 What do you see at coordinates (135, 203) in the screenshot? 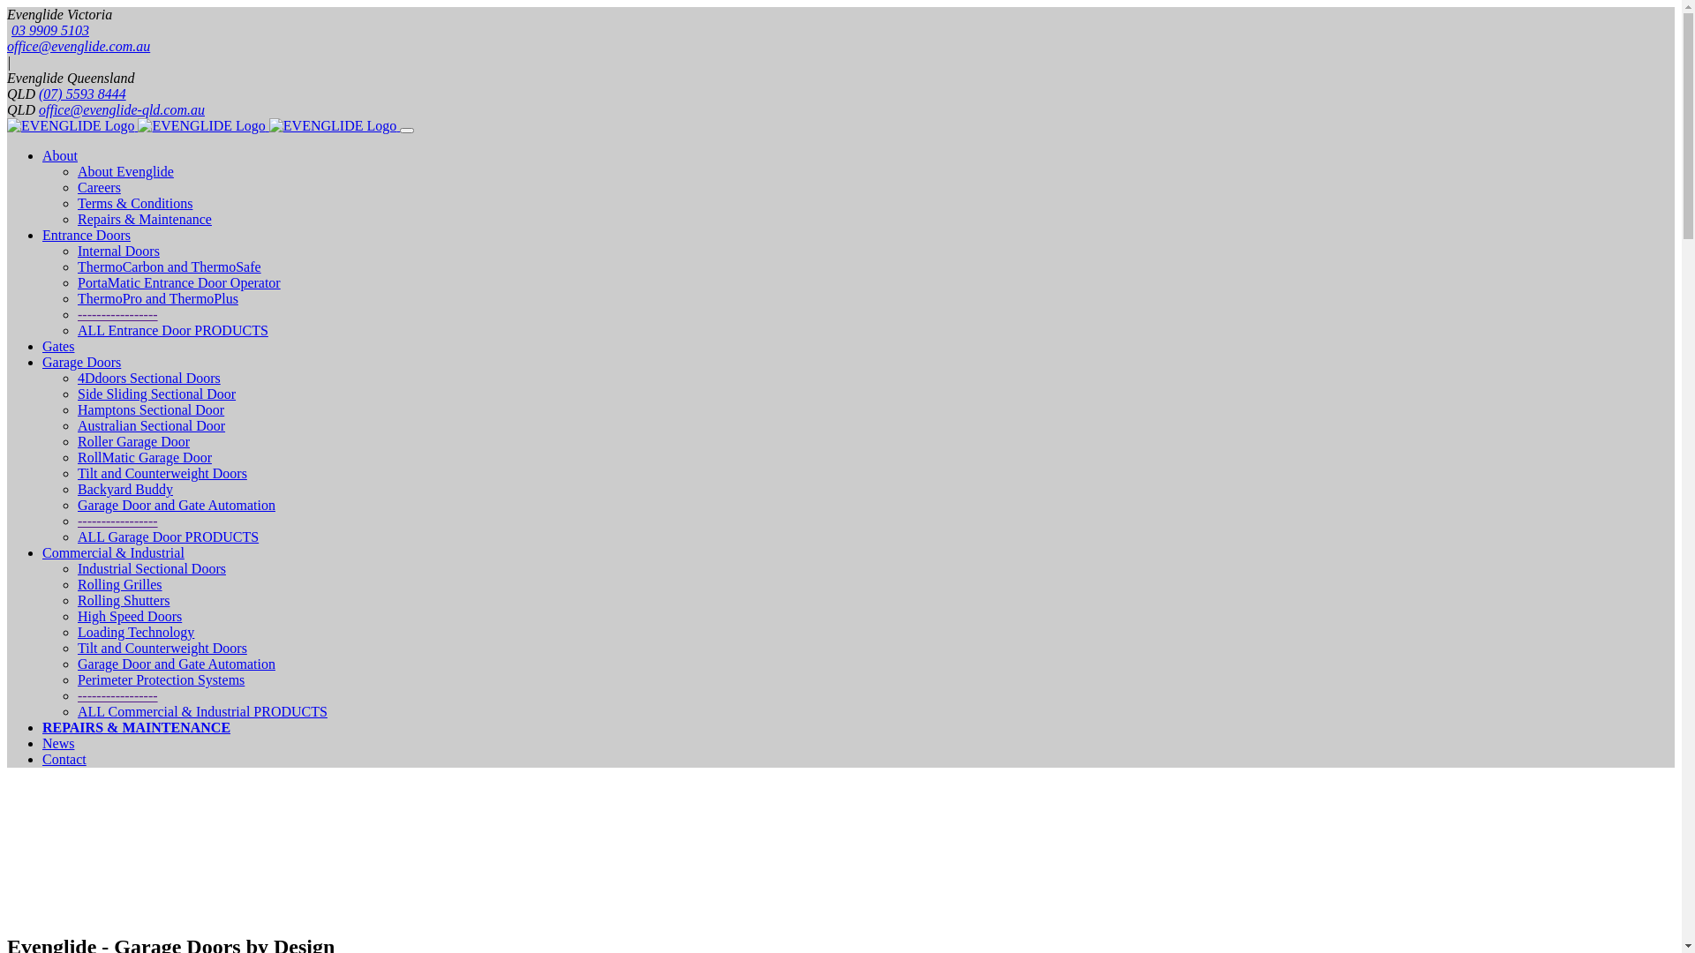
I see `Terms & Conditions` at bounding box center [135, 203].